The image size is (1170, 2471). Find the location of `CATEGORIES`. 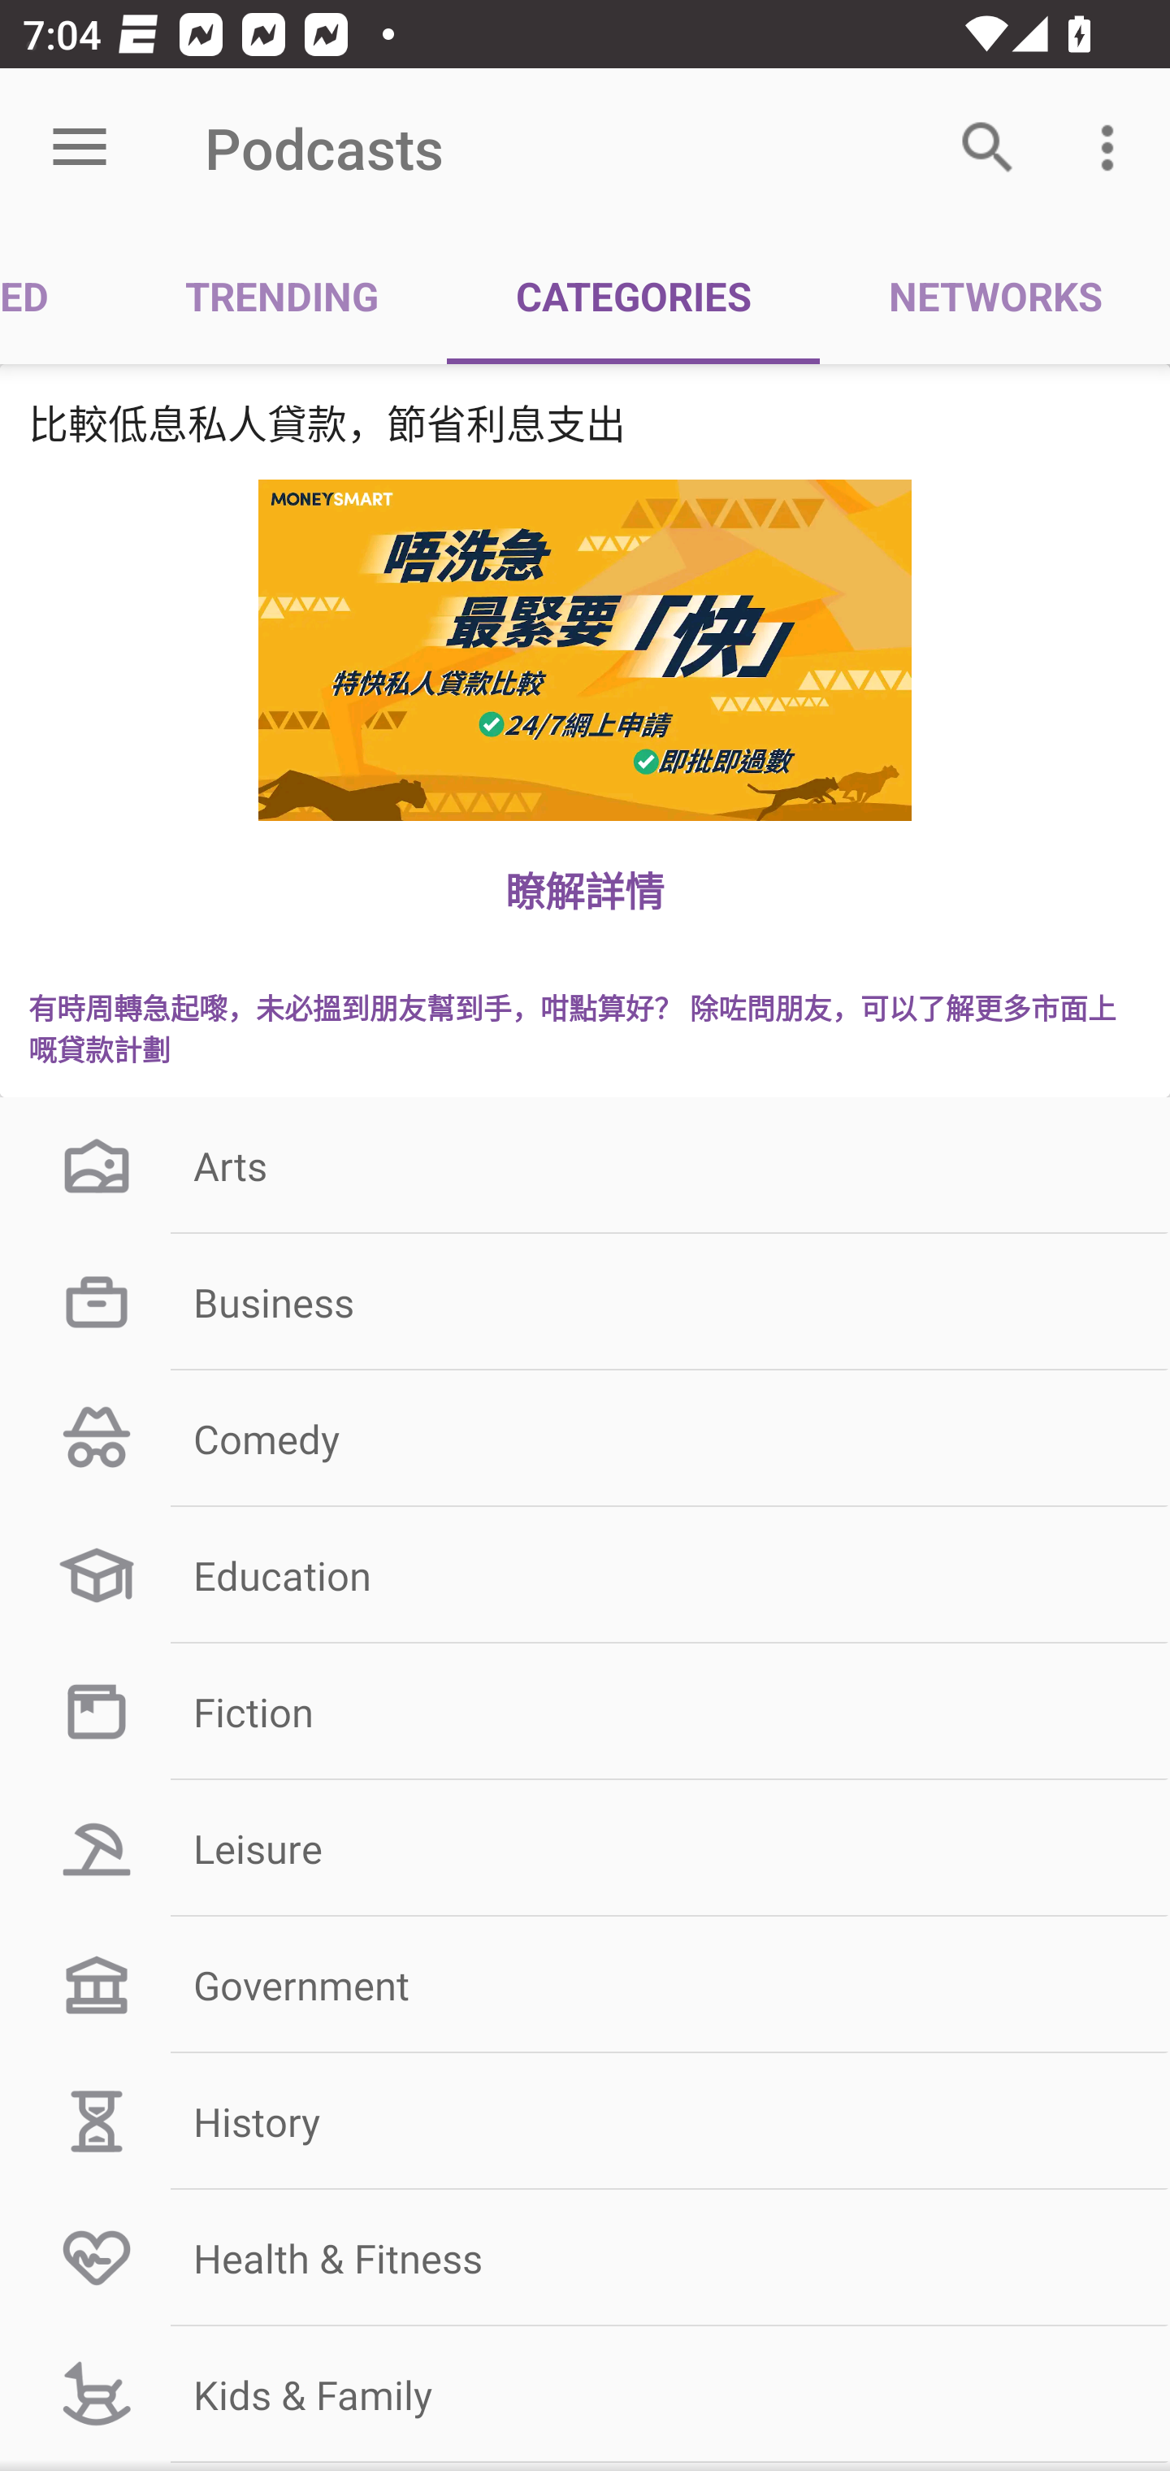

CATEGORIES is located at coordinates (634, 294).